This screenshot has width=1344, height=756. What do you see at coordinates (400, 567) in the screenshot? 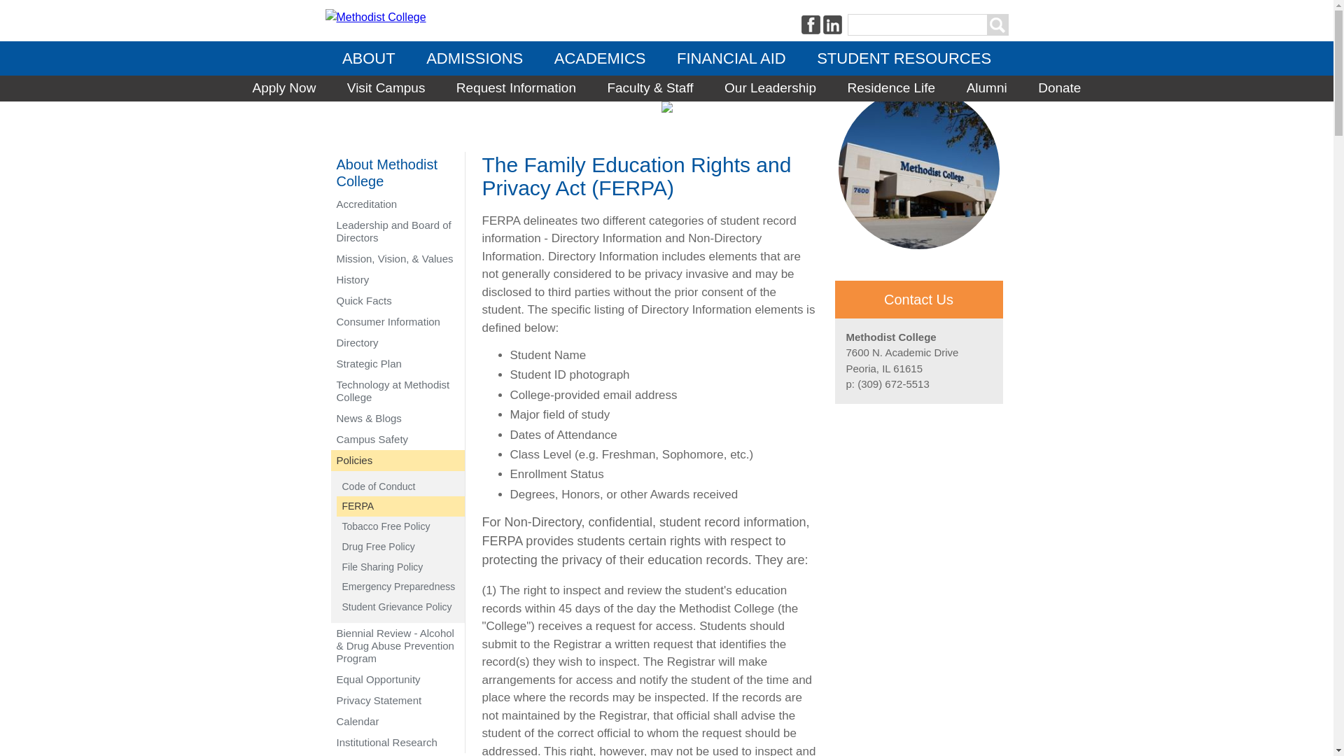
I see `File Sharing Policy` at bounding box center [400, 567].